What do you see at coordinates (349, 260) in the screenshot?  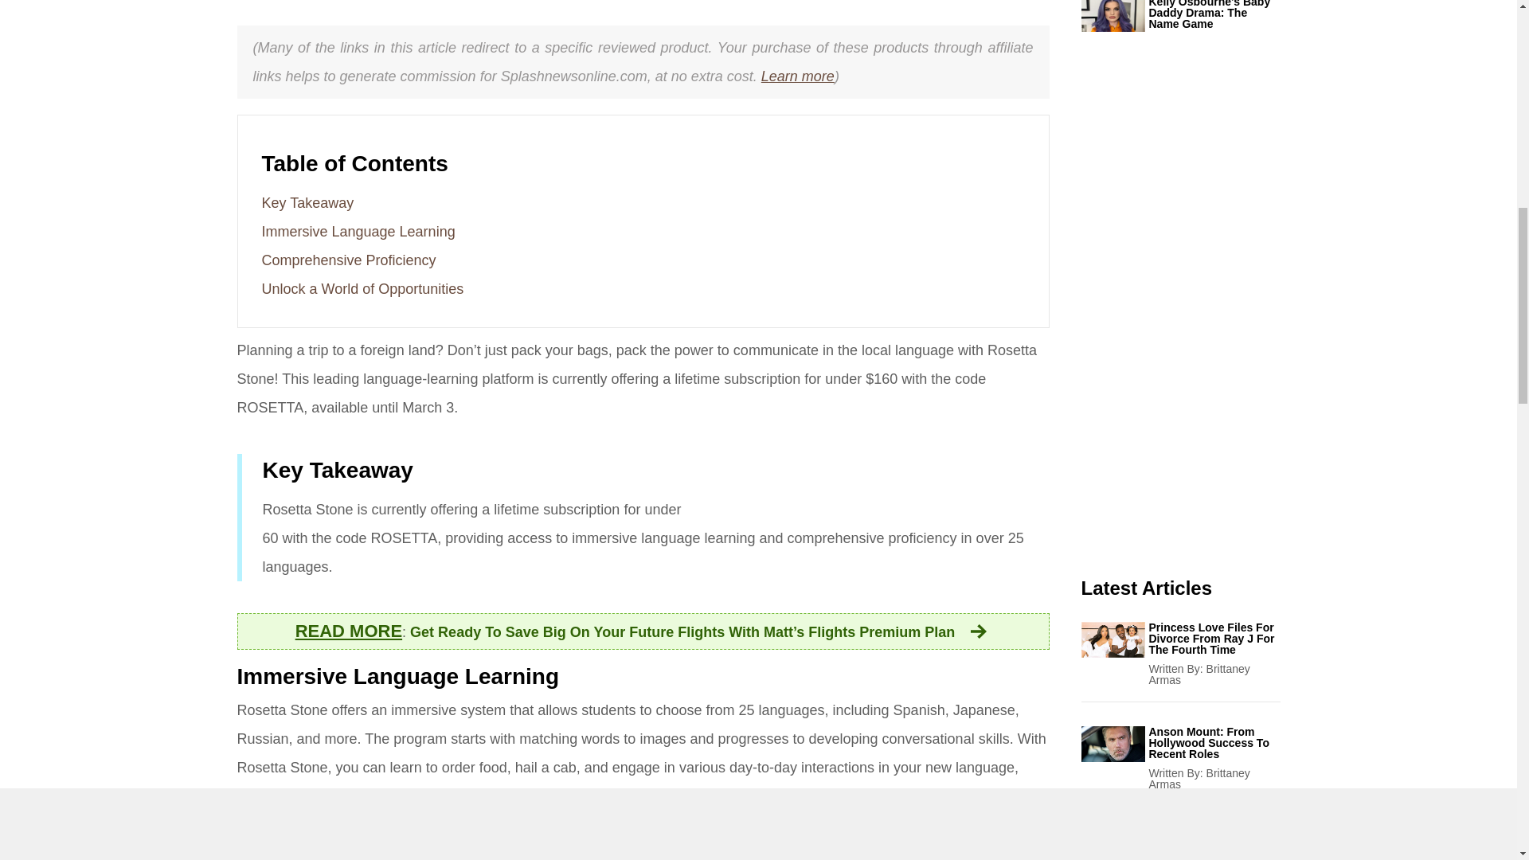 I see `Comprehensive Proficiency` at bounding box center [349, 260].